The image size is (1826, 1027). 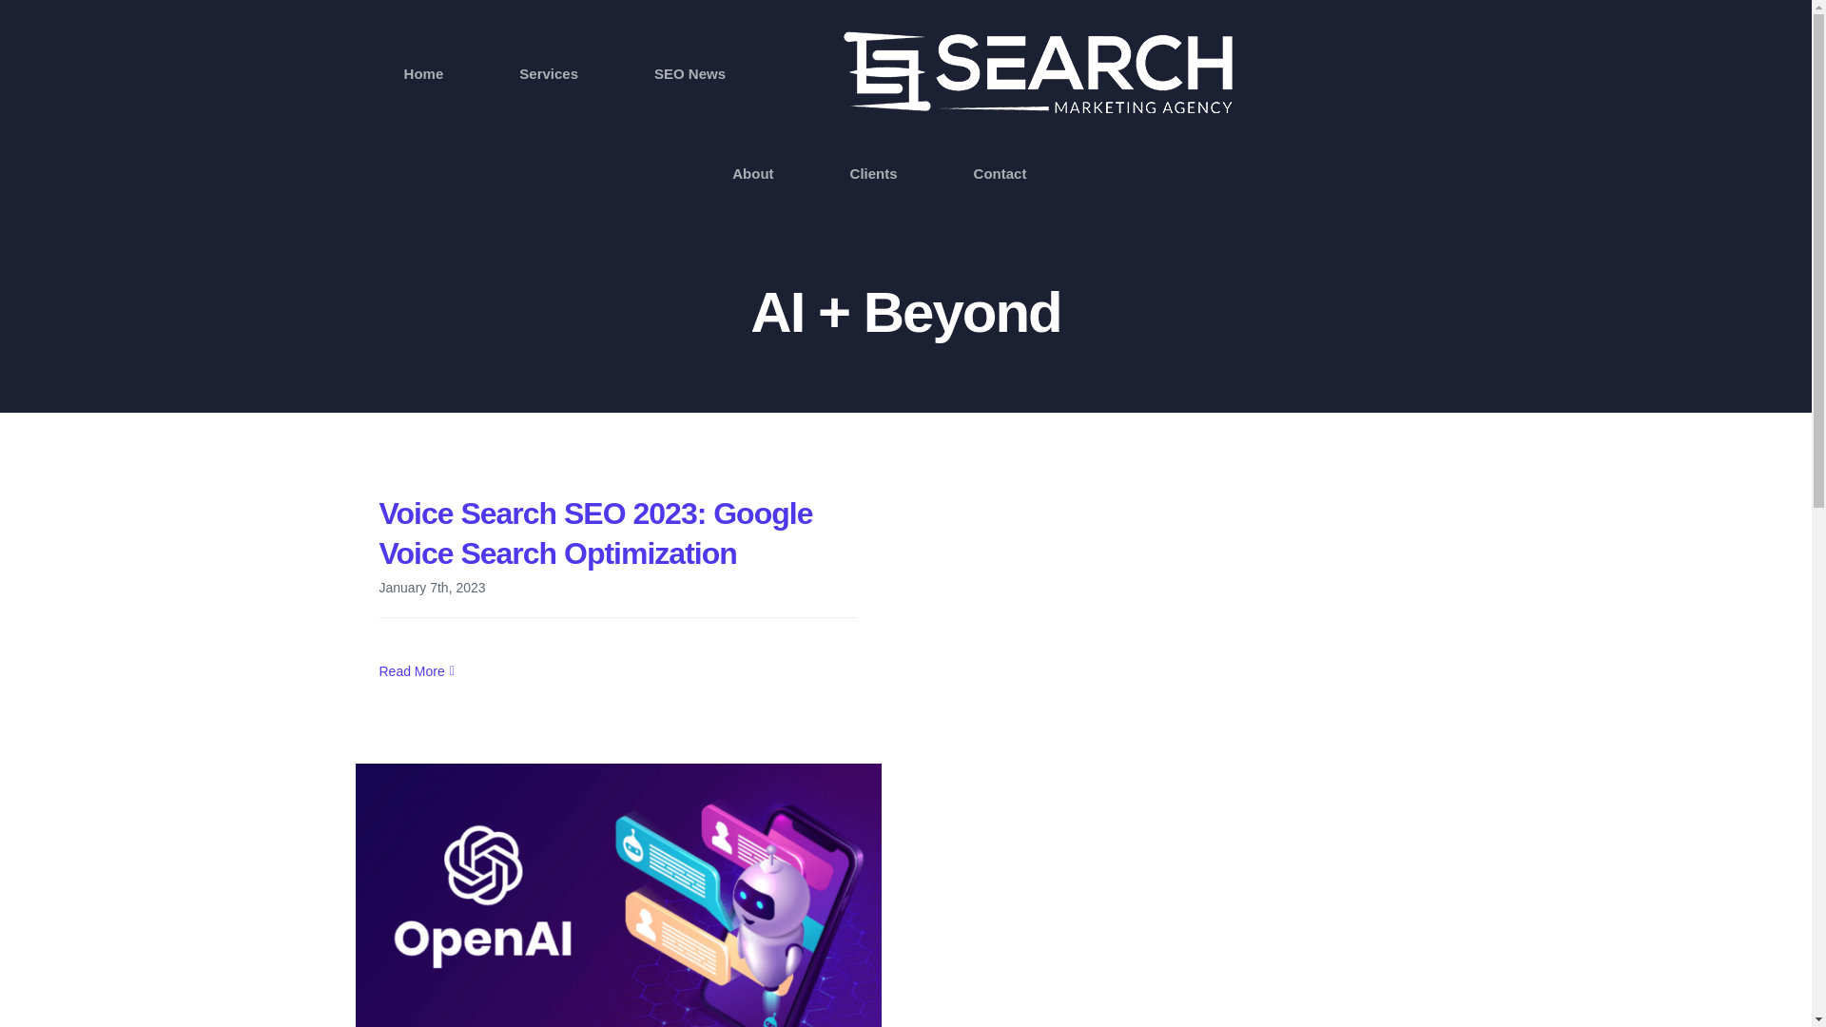 What do you see at coordinates (423, 73) in the screenshot?
I see `Home` at bounding box center [423, 73].